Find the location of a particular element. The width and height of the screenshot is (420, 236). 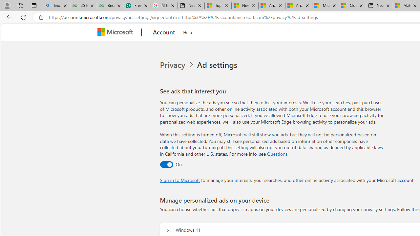

Best SSL Certificates Provider in India - GeeksforGeeks is located at coordinates (110, 6).